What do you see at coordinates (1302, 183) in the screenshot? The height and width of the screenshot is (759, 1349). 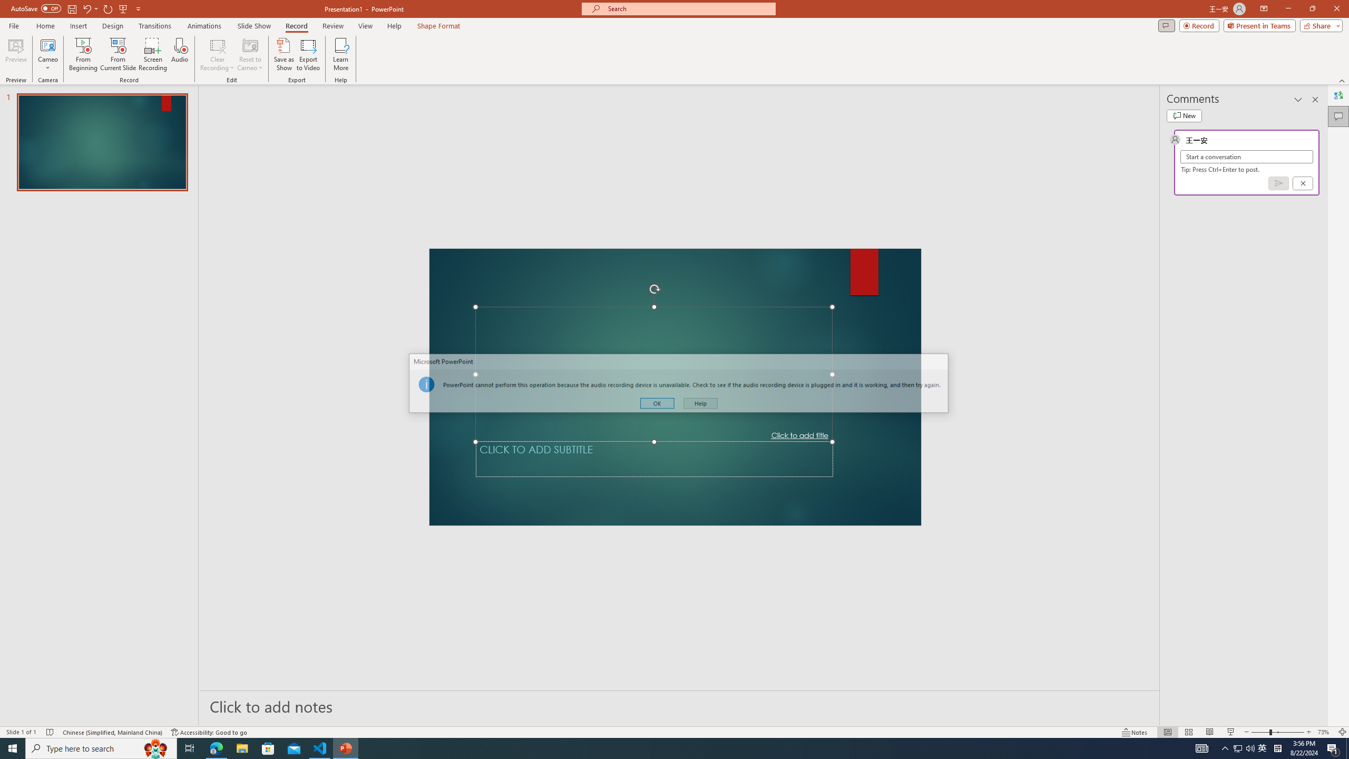 I see `Cancel` at bounding box center [1302, 183].